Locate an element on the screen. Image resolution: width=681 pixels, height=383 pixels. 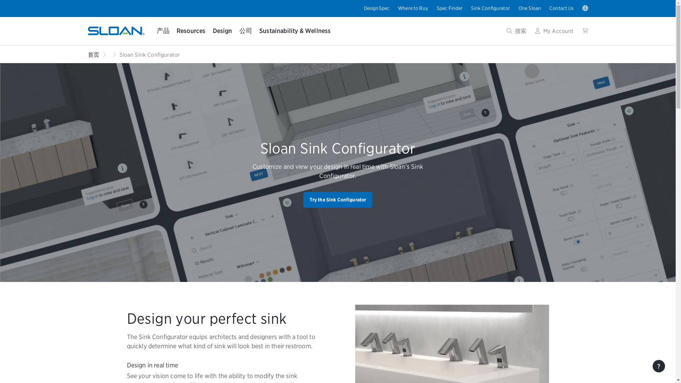
Contact Us is located at coordinates (561, 8).